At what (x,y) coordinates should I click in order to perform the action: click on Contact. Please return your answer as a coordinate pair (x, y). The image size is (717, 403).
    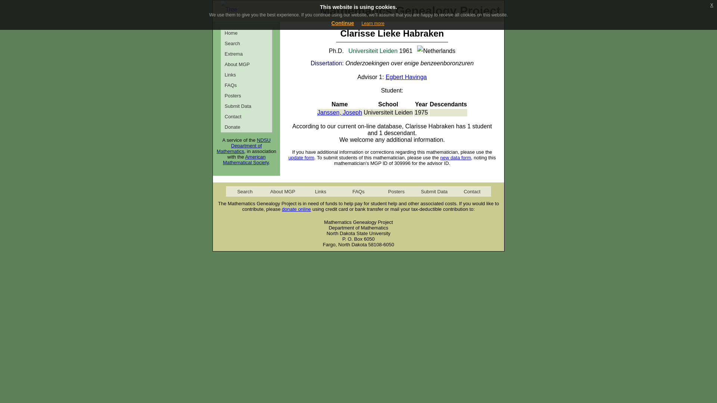
    Looking at the image, I should click on (472, 191).